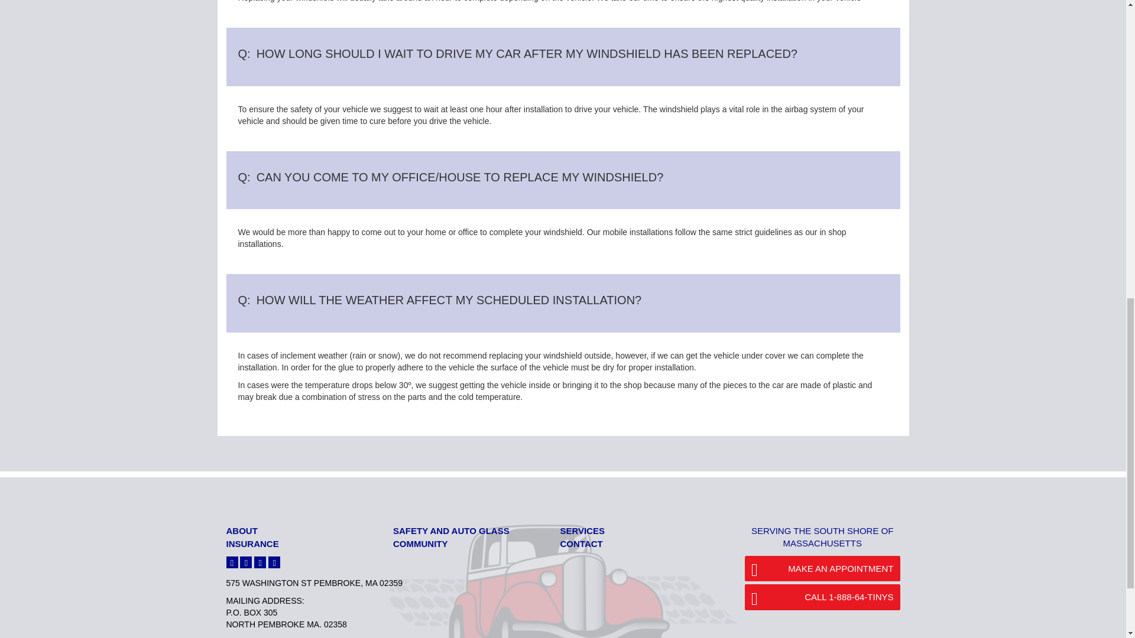 The image size is (1135, 638). What do you see at coordinates (822, 597) in the screenshot?
I see `CALL 1-888-64-TINYS` at bounding box center [822, 597].